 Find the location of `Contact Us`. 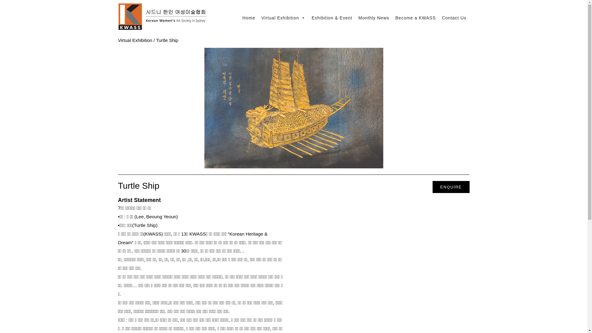

Contact Us is located at coordinates (454, 18).